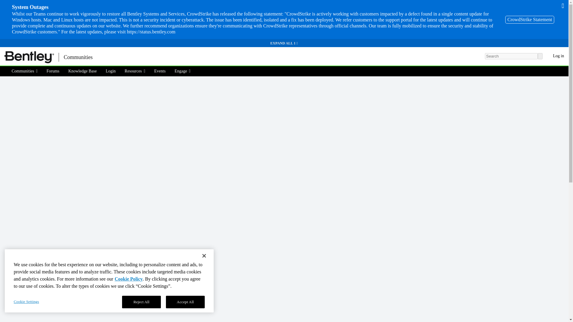  What do you see at coordinates (4, 51) in the screenshot?
I see `Skip to main content` at bounding box center [4, 51].